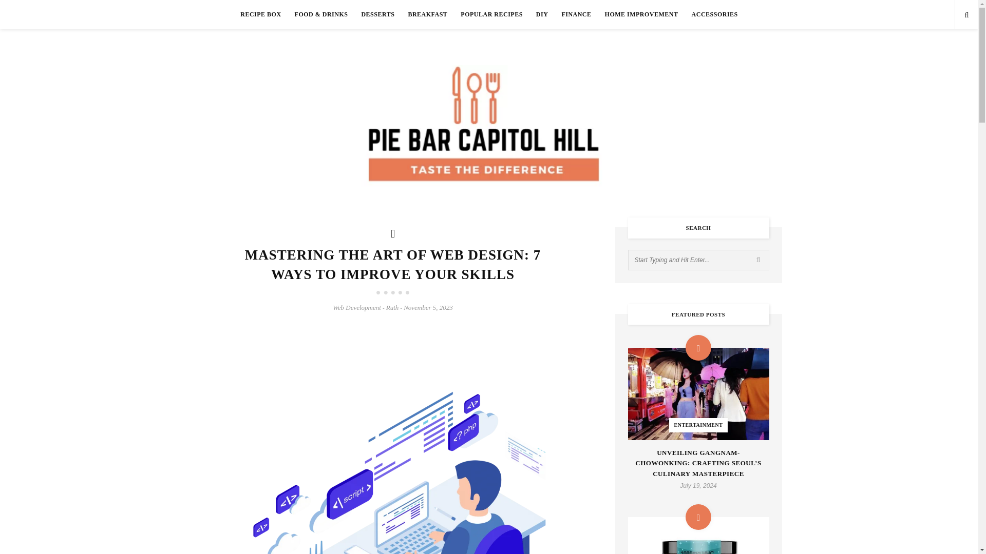  Describe the element at coordinates (642, 14) in the screenshot. I see `HOME IMPROVEMENT` at that location.